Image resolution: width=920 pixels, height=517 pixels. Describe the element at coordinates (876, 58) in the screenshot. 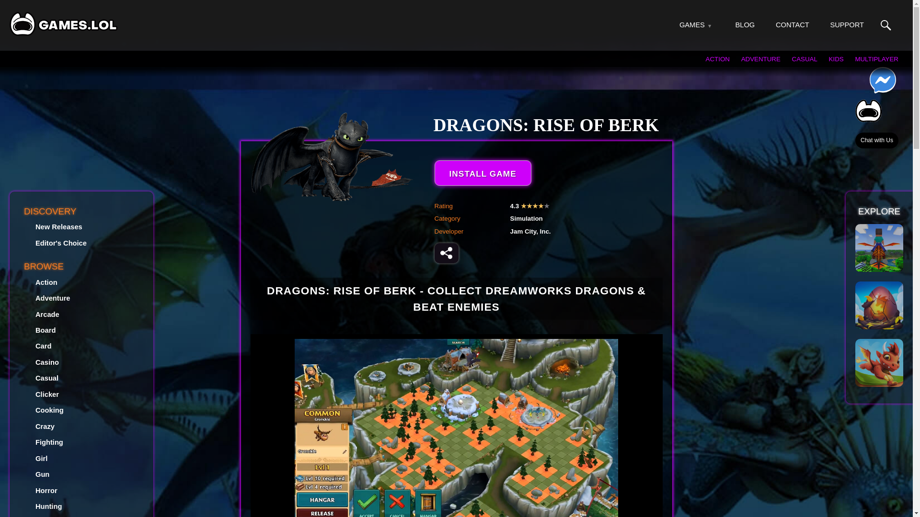

I see `MULTIPLAYER` at that location.